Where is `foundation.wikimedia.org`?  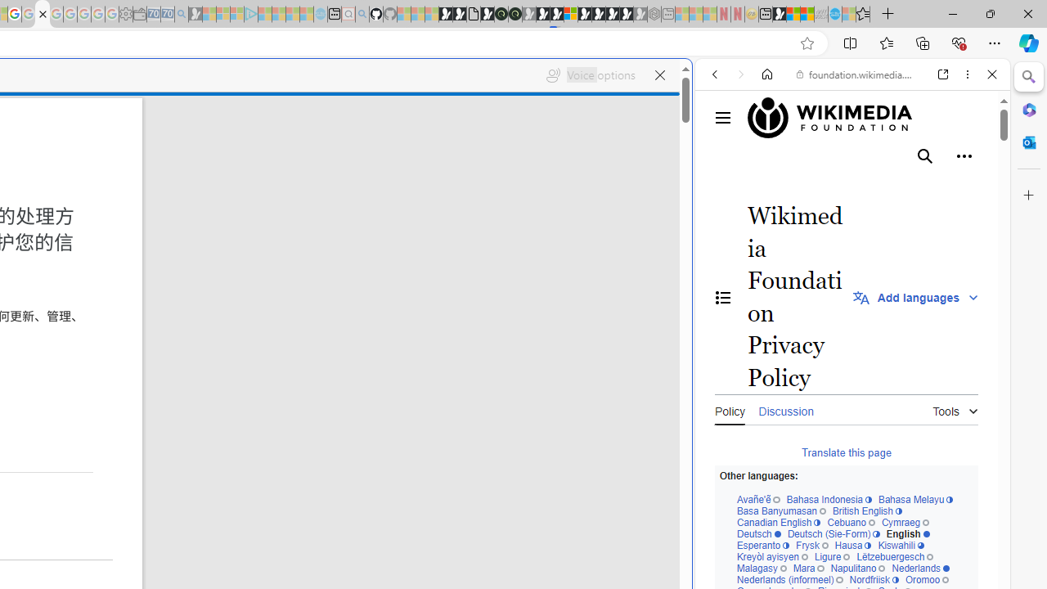 foundation.wikimedia.org is located at coordinates (856, 74).